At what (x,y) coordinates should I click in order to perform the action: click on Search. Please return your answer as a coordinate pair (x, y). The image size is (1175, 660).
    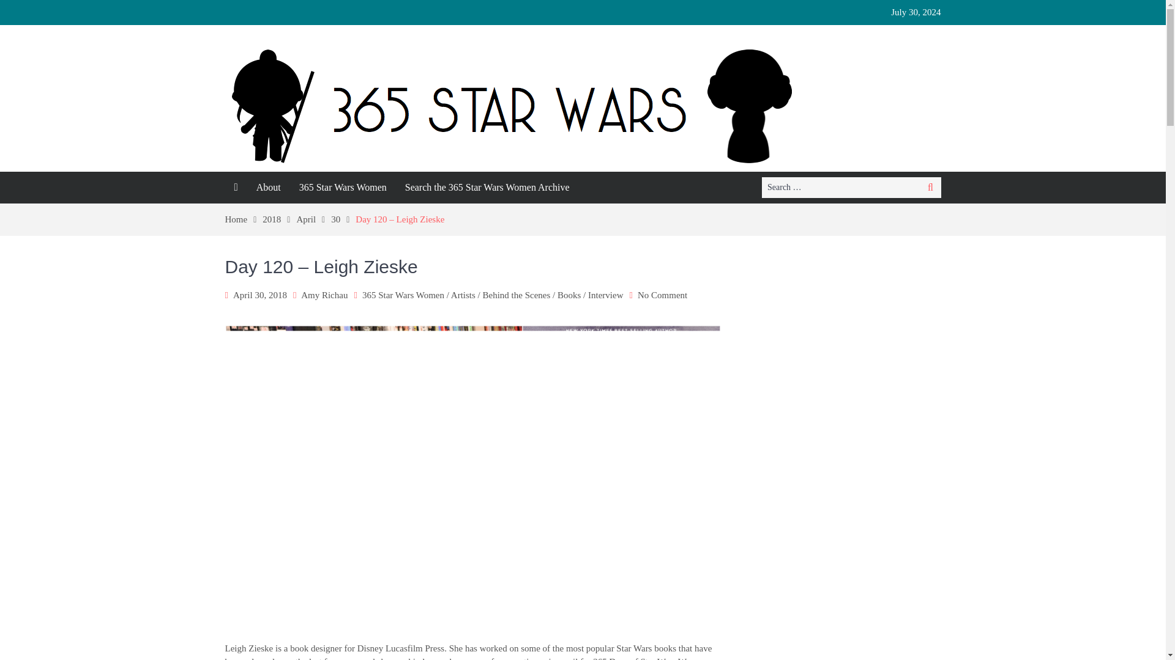
    Looking at the image, I should click on (930, 188).